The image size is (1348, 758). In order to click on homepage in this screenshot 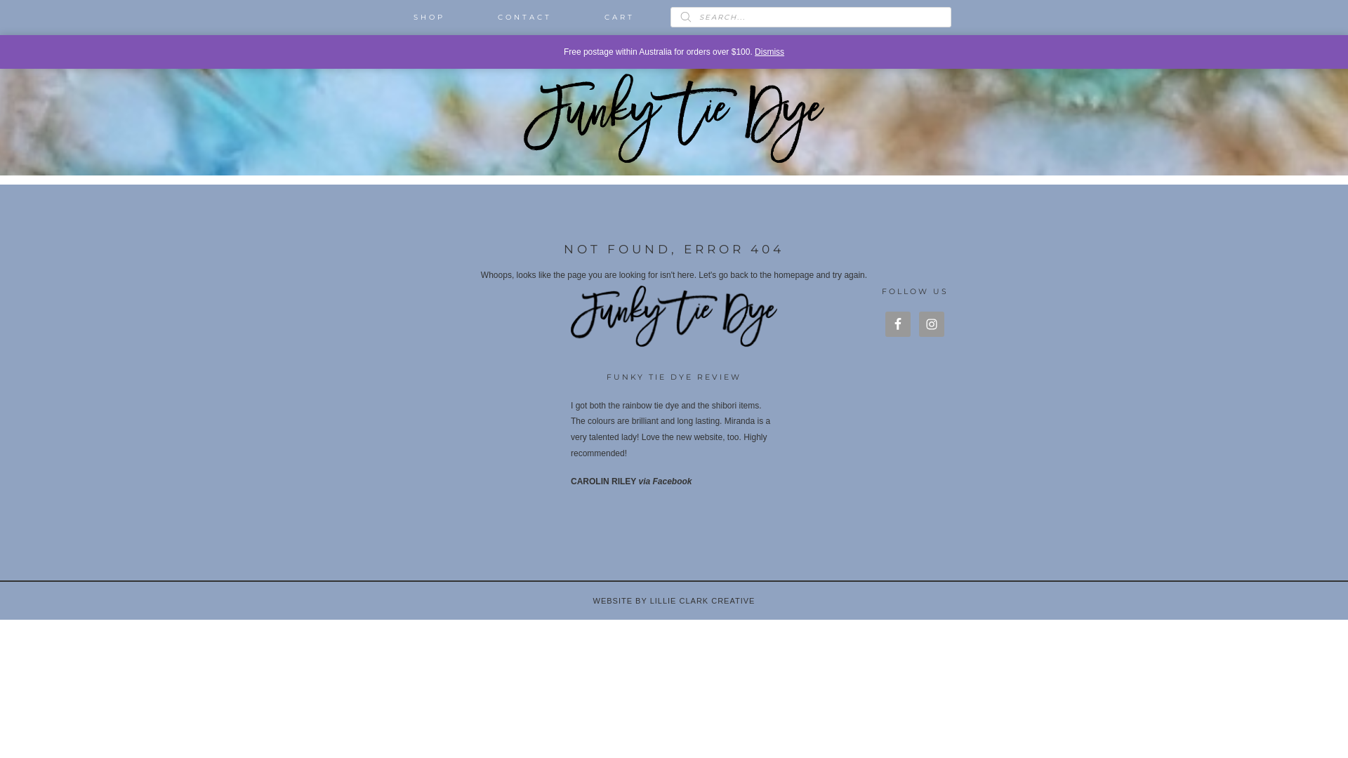, I will do `click(793, 275)`.